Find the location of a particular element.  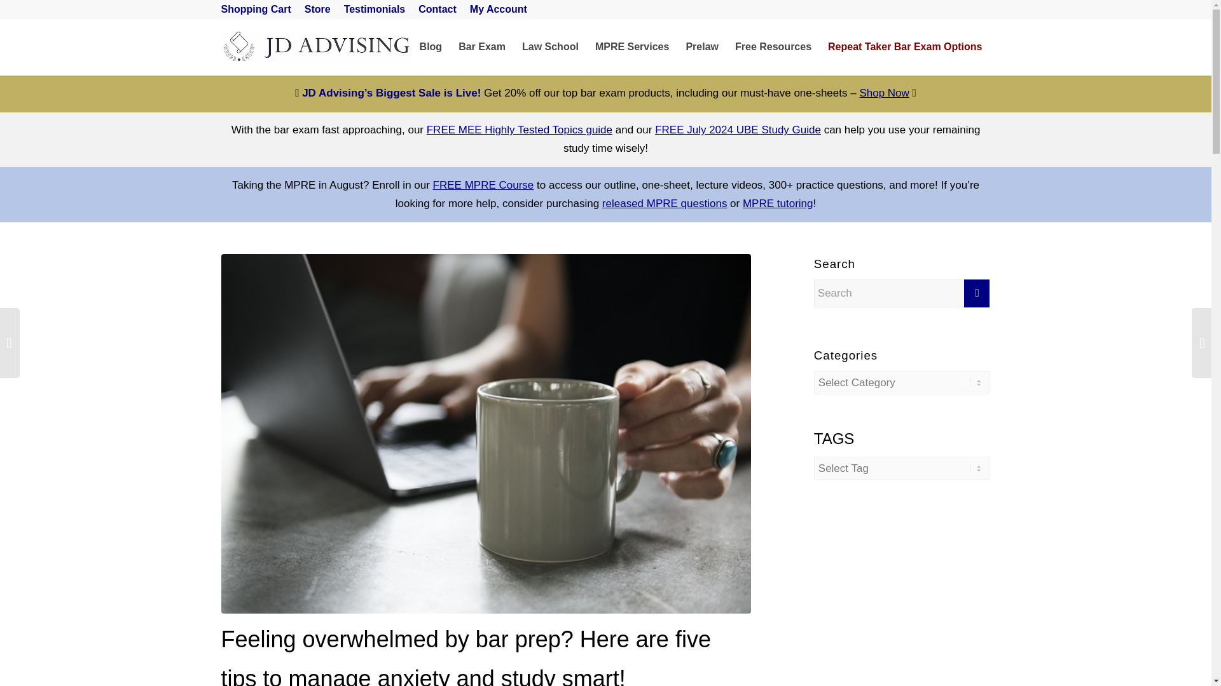

My Account is located at coordinates (499, 10).